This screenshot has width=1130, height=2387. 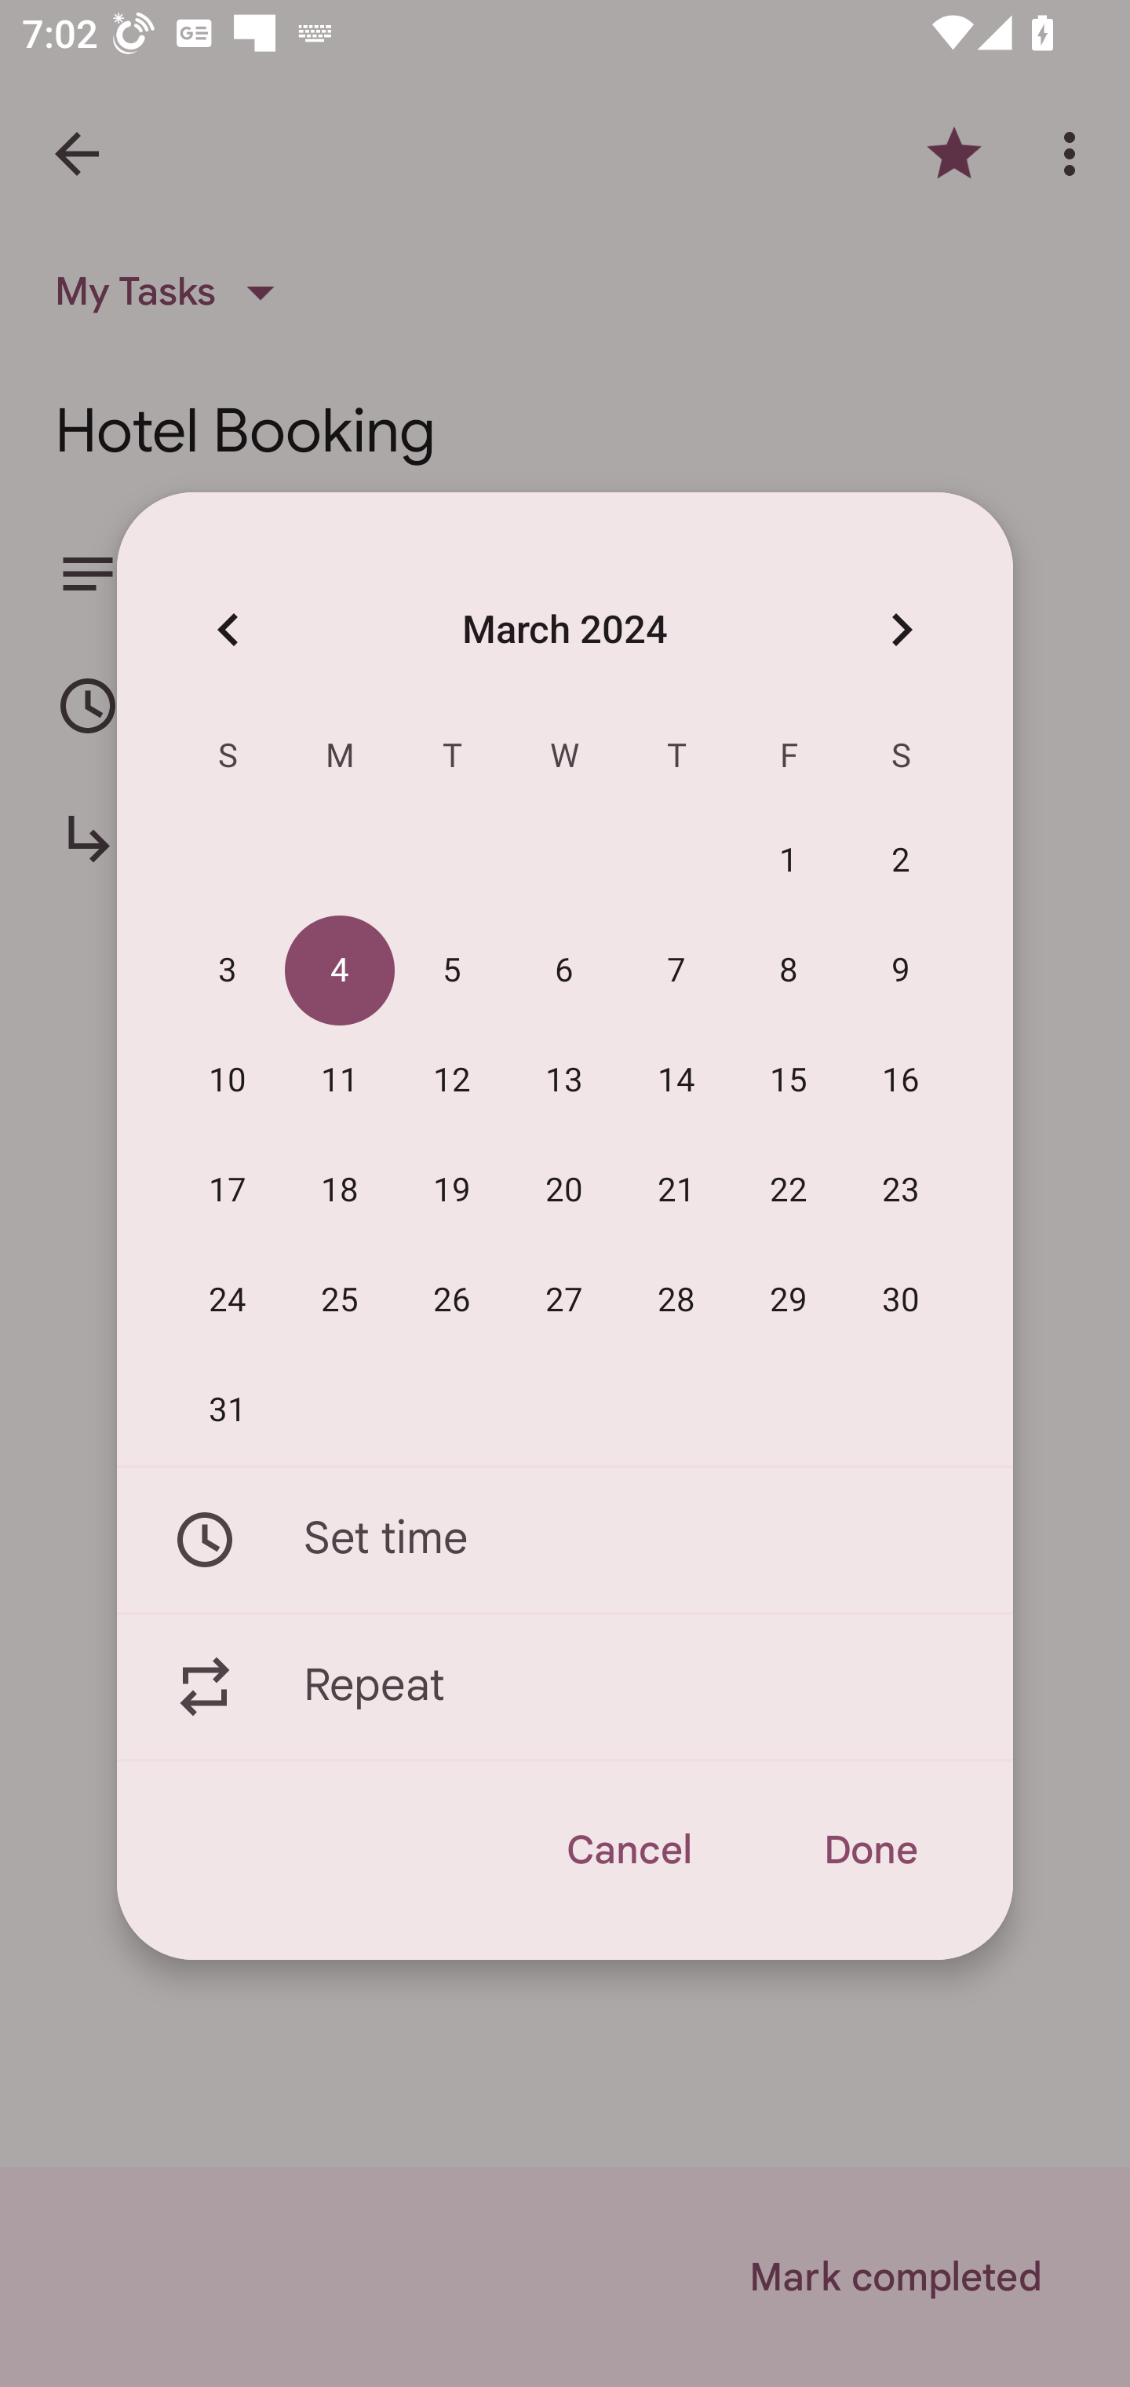 What do you see at coordinates (789, 1190) in the screenshot?
I see `22 22 March 2024` at bounding box center [789, 1190].